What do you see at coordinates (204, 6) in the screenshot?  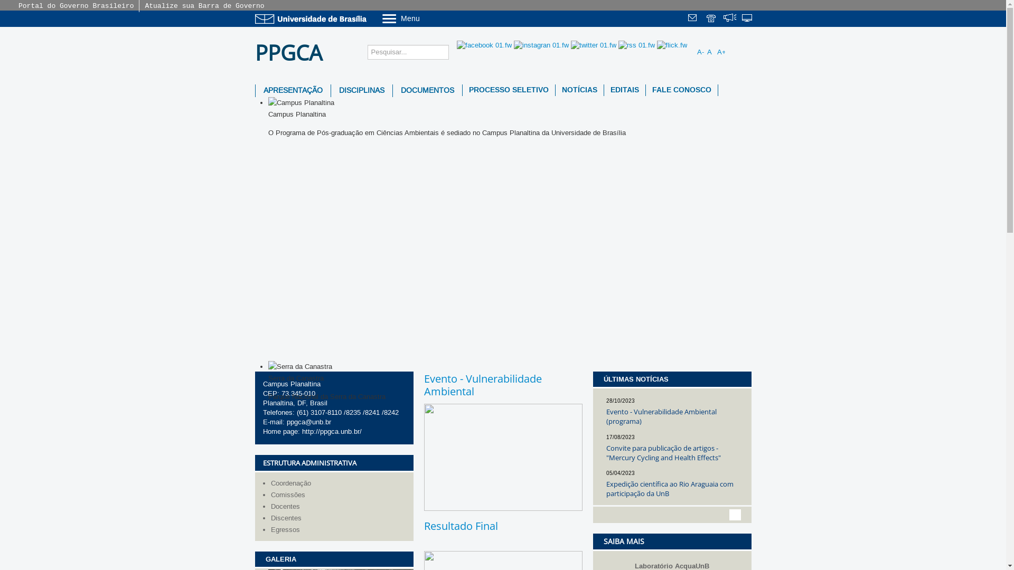 I see `Atualize sua Barra de Governo` at bounding box center [204, 6].